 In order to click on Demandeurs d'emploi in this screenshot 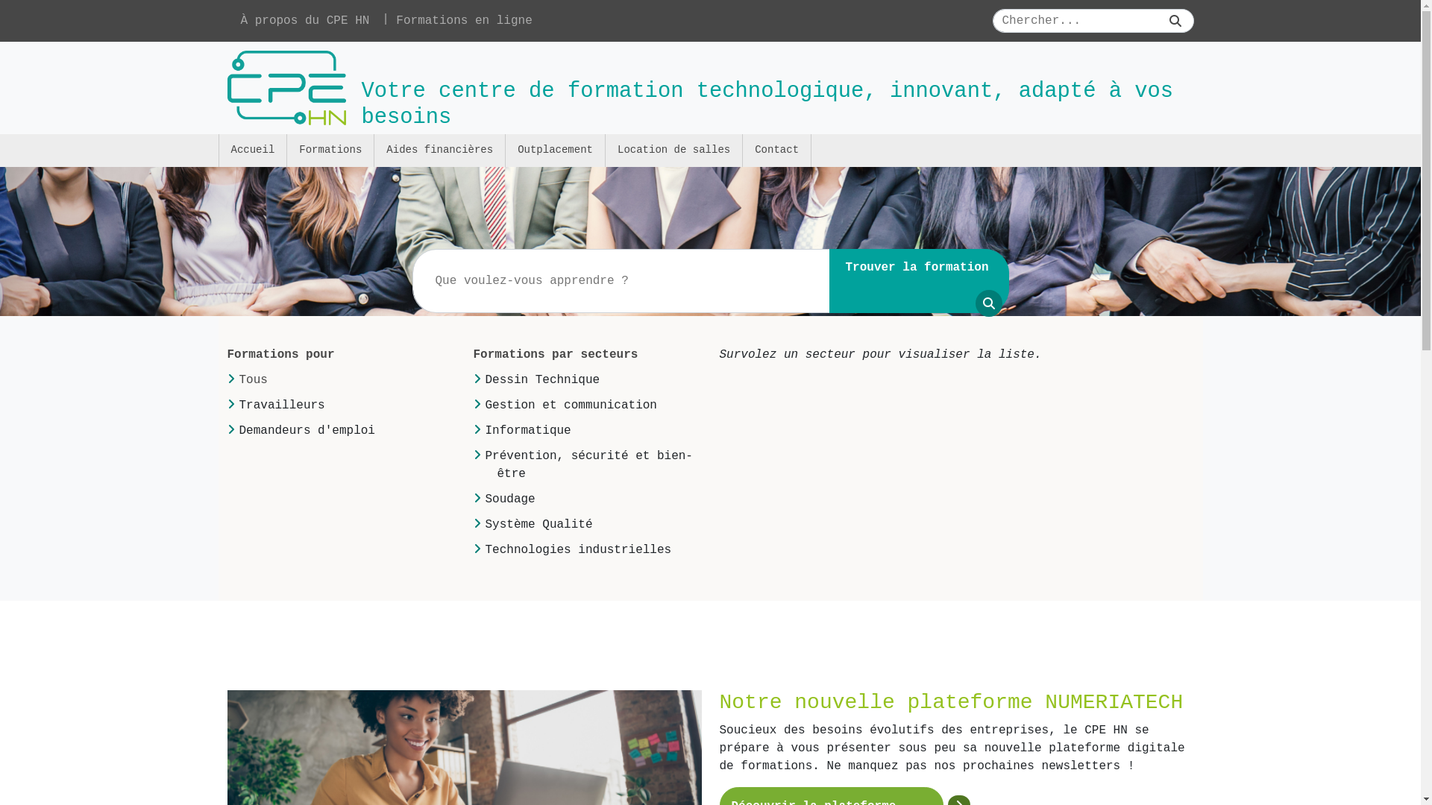, I will do `click(307, 431)`.